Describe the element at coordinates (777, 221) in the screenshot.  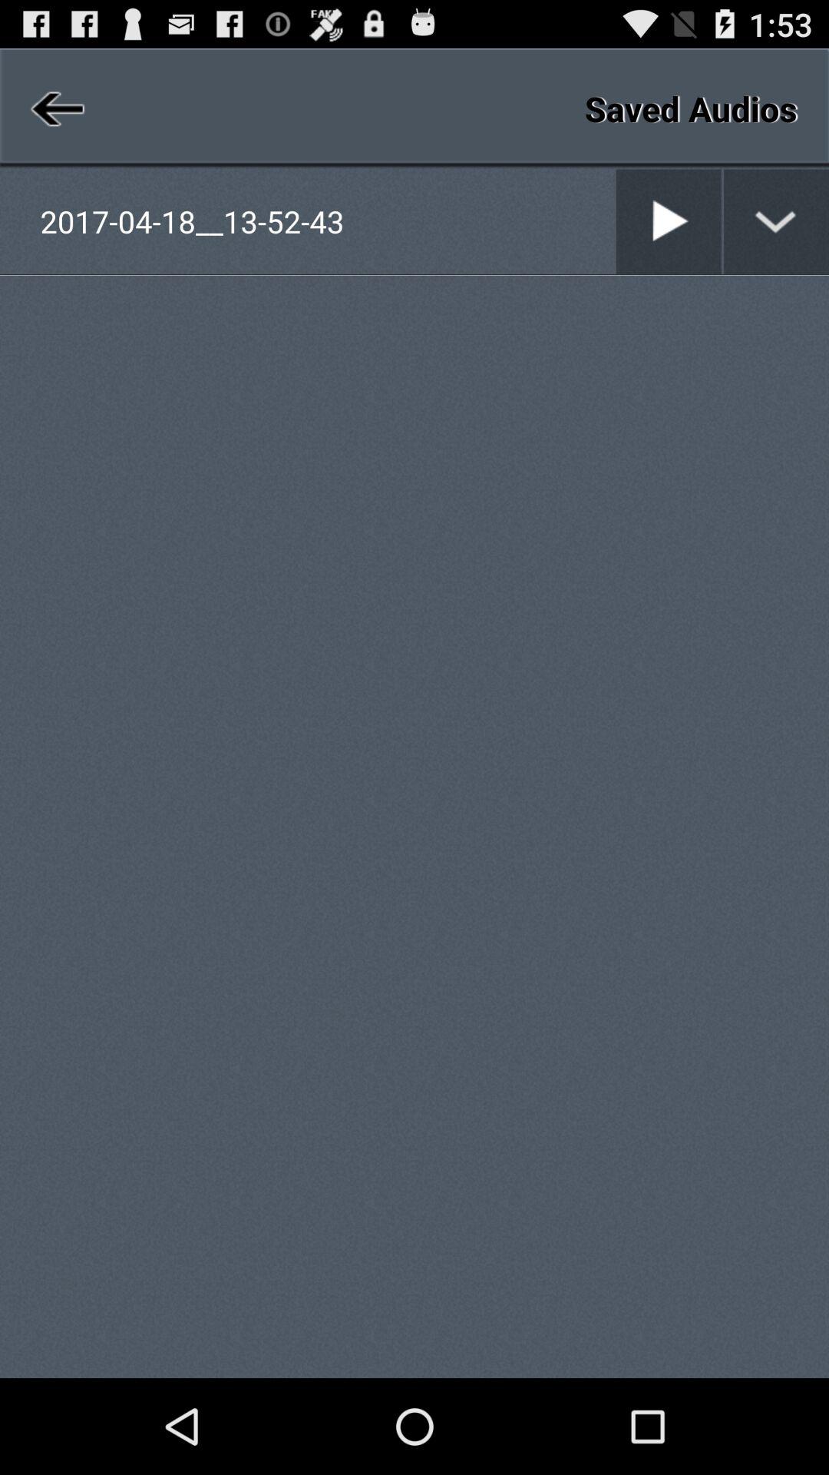
I see `view more information` at that location.